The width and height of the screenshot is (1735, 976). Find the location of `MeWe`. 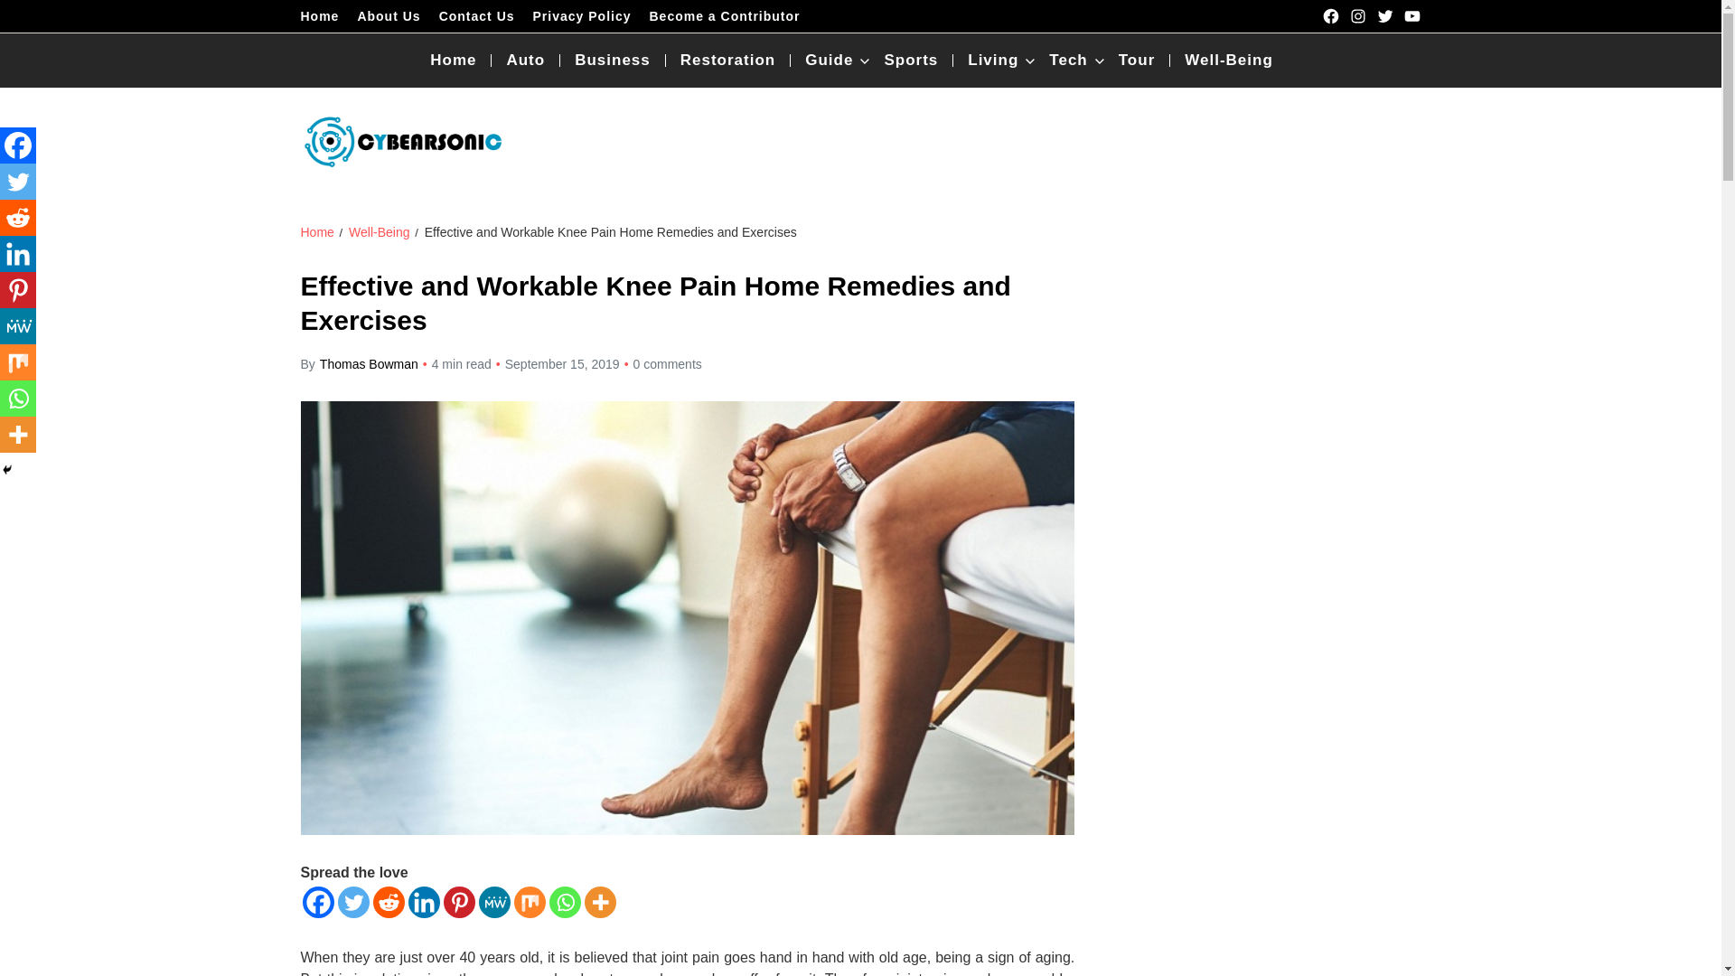

MeWe is located at coordinates (18, 326).